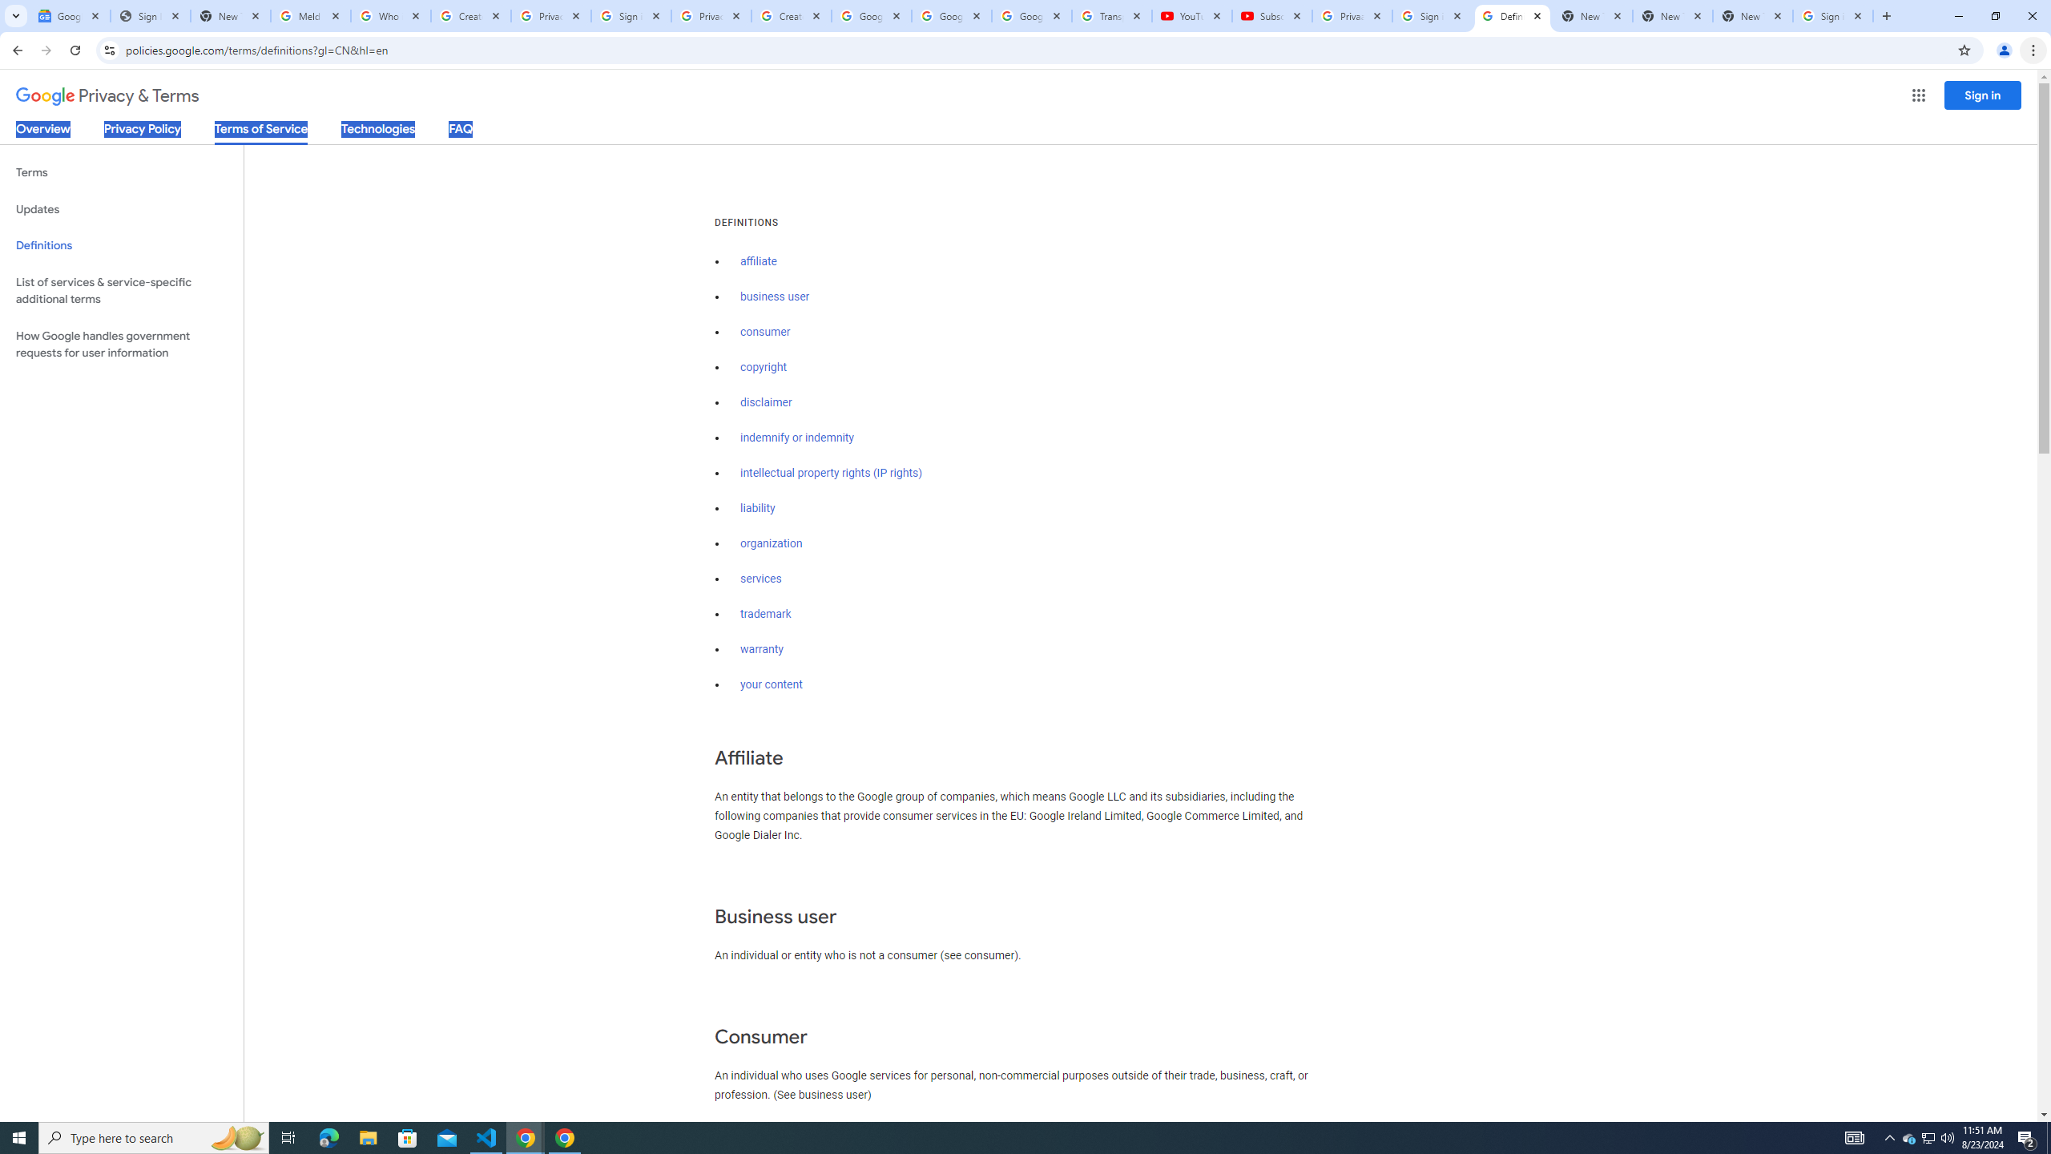  I want to click on YouTube, so click(1191, 16).